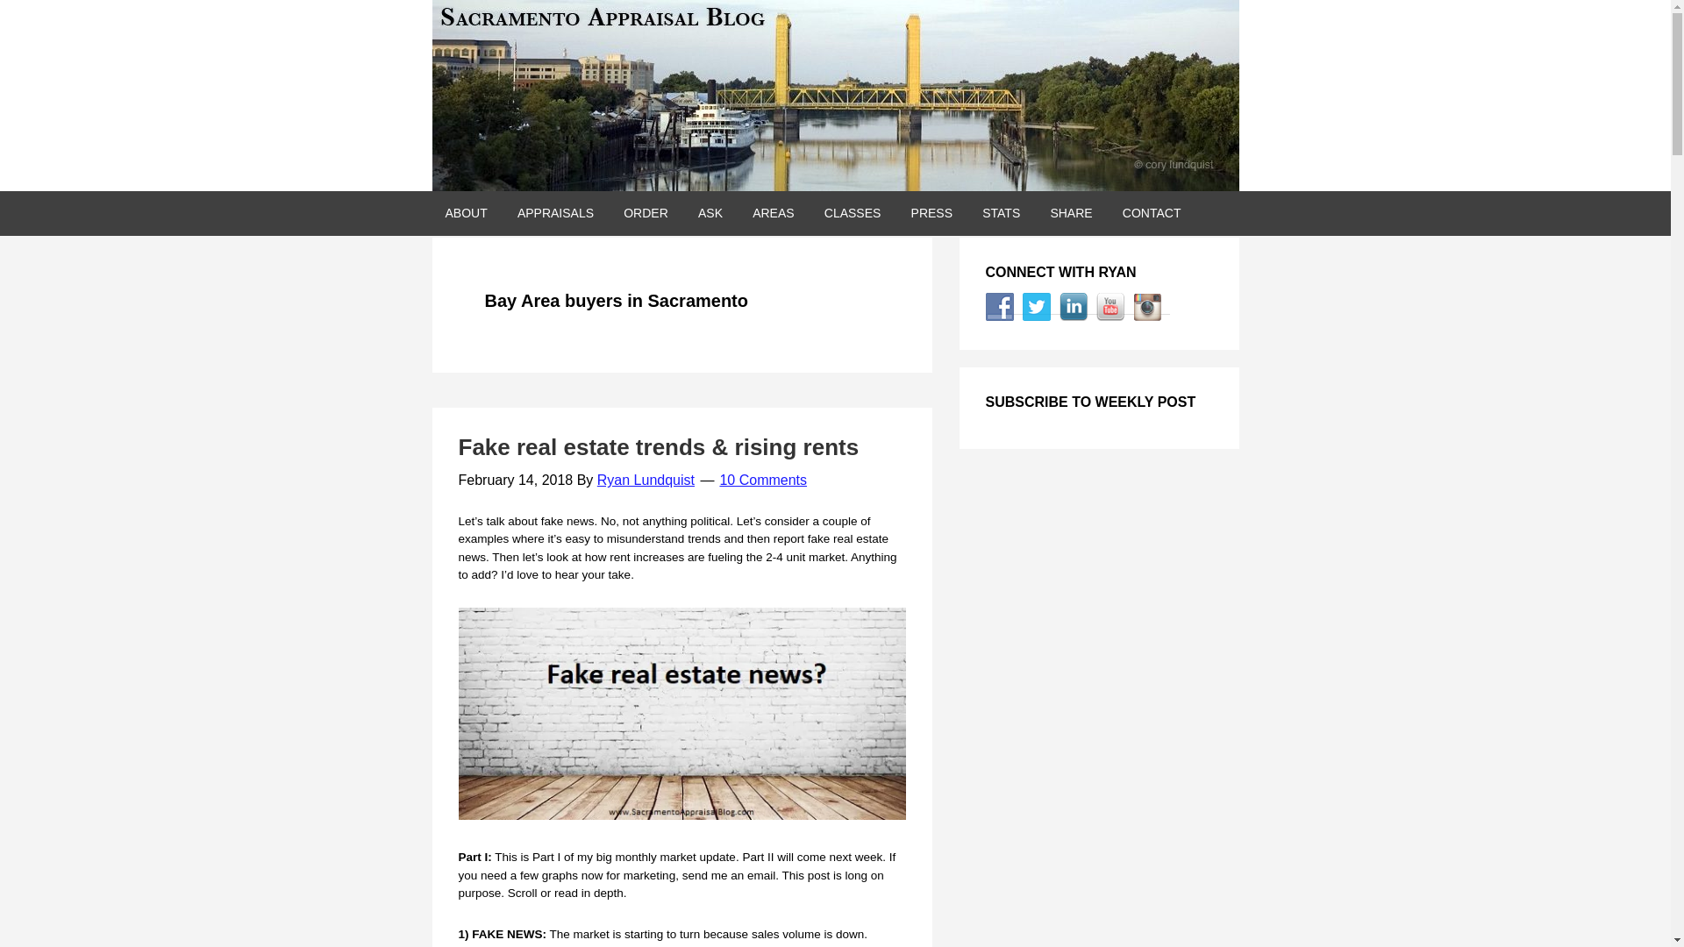 Image resolution: width=1684 pixels, height=947 pixels. Describe the element at coordinates (762, 480) in the screenshot. I see `10 Comments` at that location.